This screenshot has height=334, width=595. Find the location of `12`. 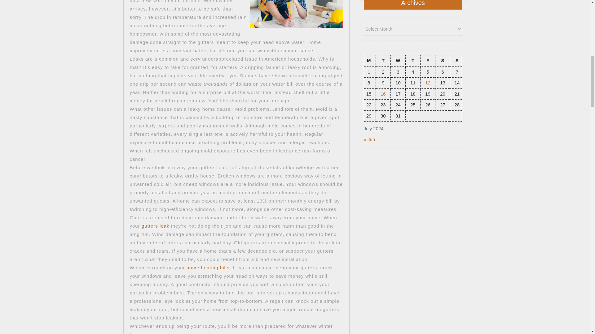

12 is located at coordinates (428, 83).